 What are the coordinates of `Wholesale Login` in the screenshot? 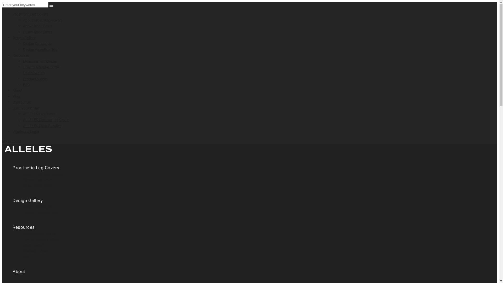 It's located at (26, 132).